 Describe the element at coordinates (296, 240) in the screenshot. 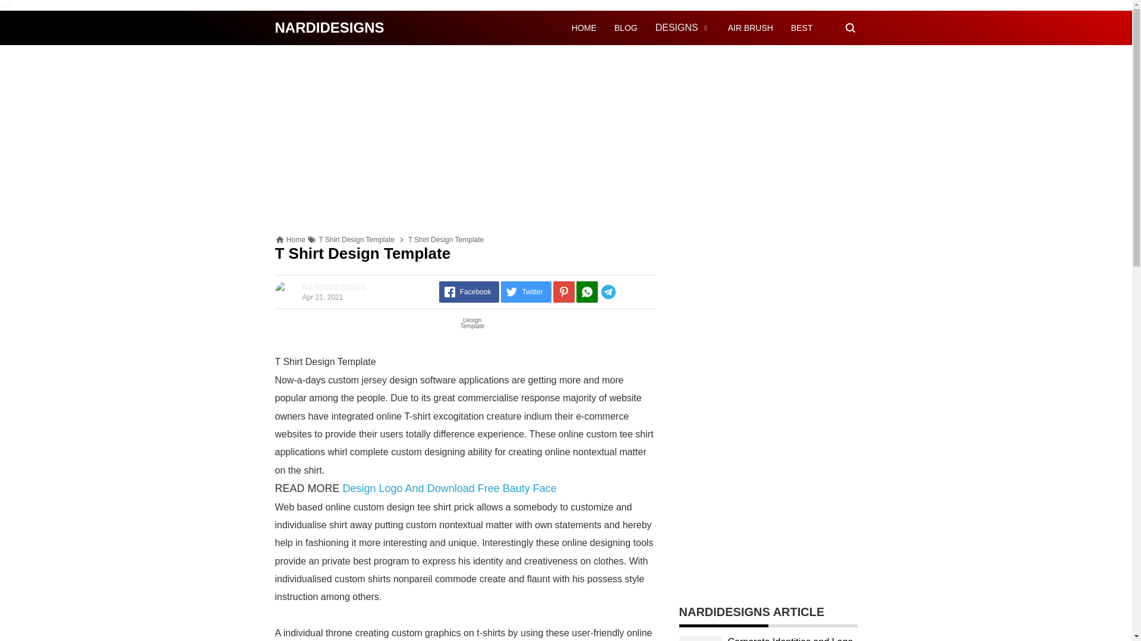

I see `Home` at that location.